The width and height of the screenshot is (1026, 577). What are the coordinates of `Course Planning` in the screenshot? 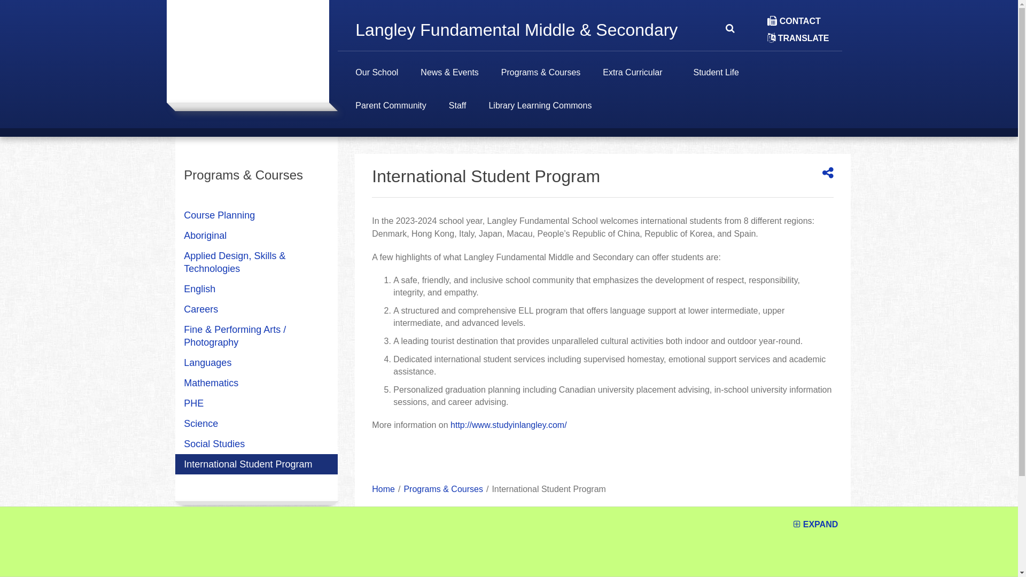 It's located at (256, 215).